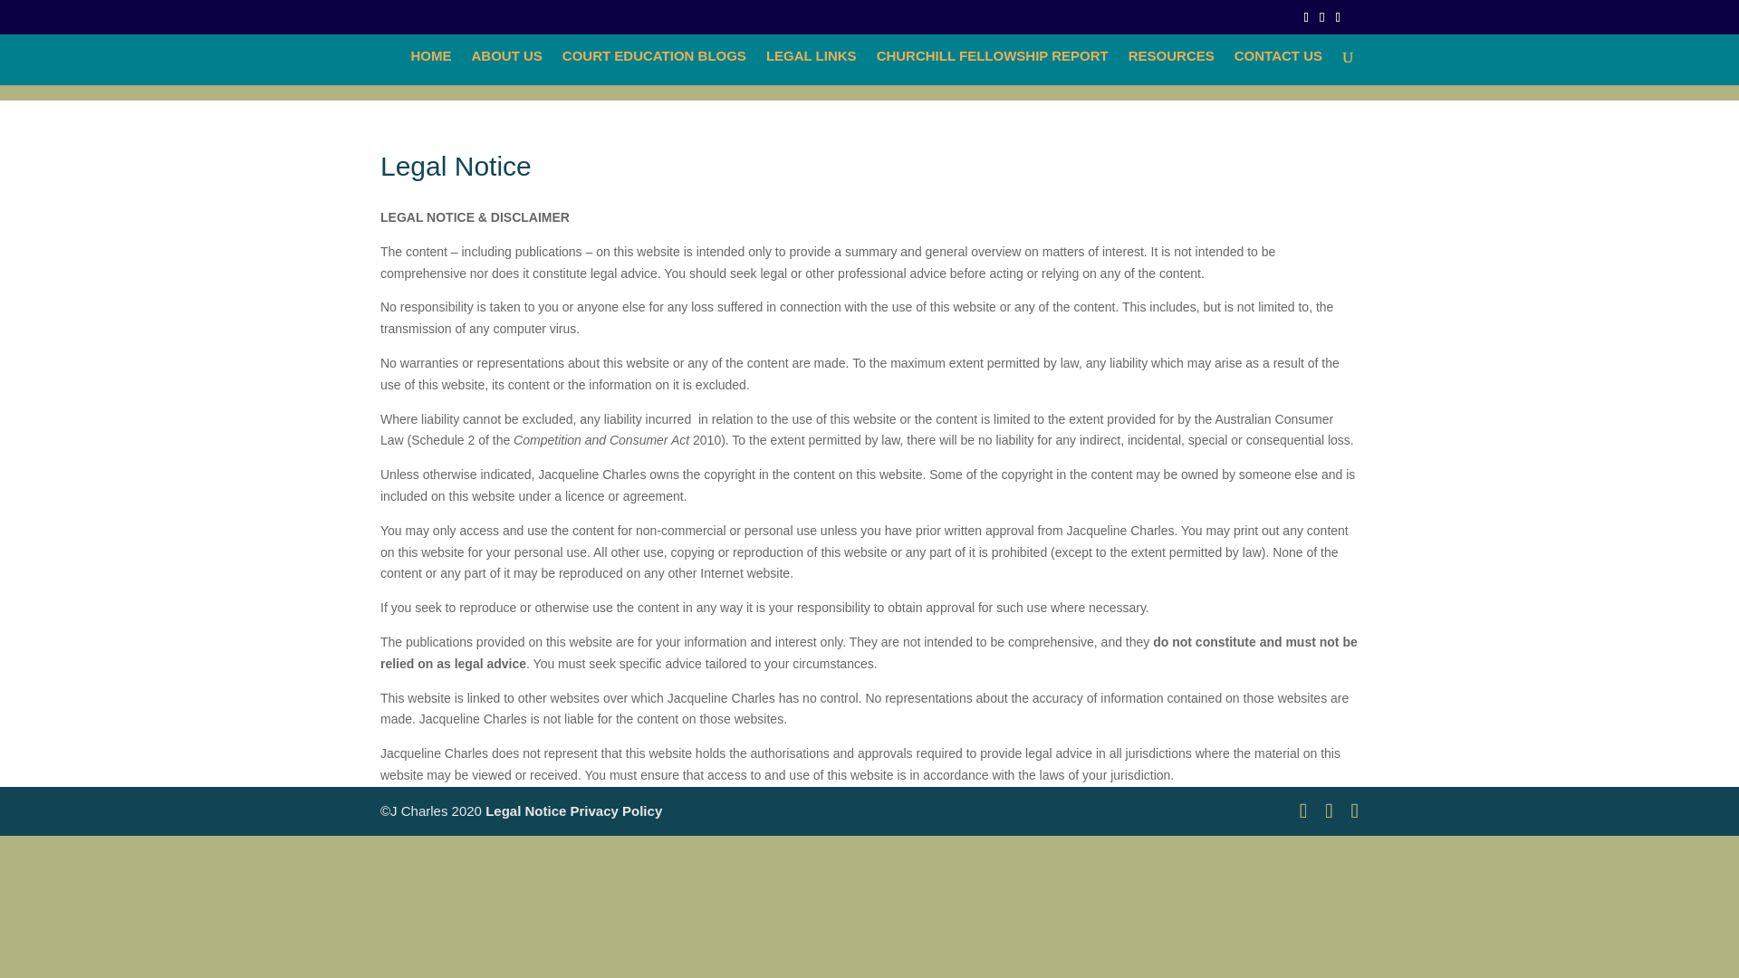  What do you see at coordinates (616, 810) in the screenshot?
I see `Privacy Policy` at bounding box center [616, 810].